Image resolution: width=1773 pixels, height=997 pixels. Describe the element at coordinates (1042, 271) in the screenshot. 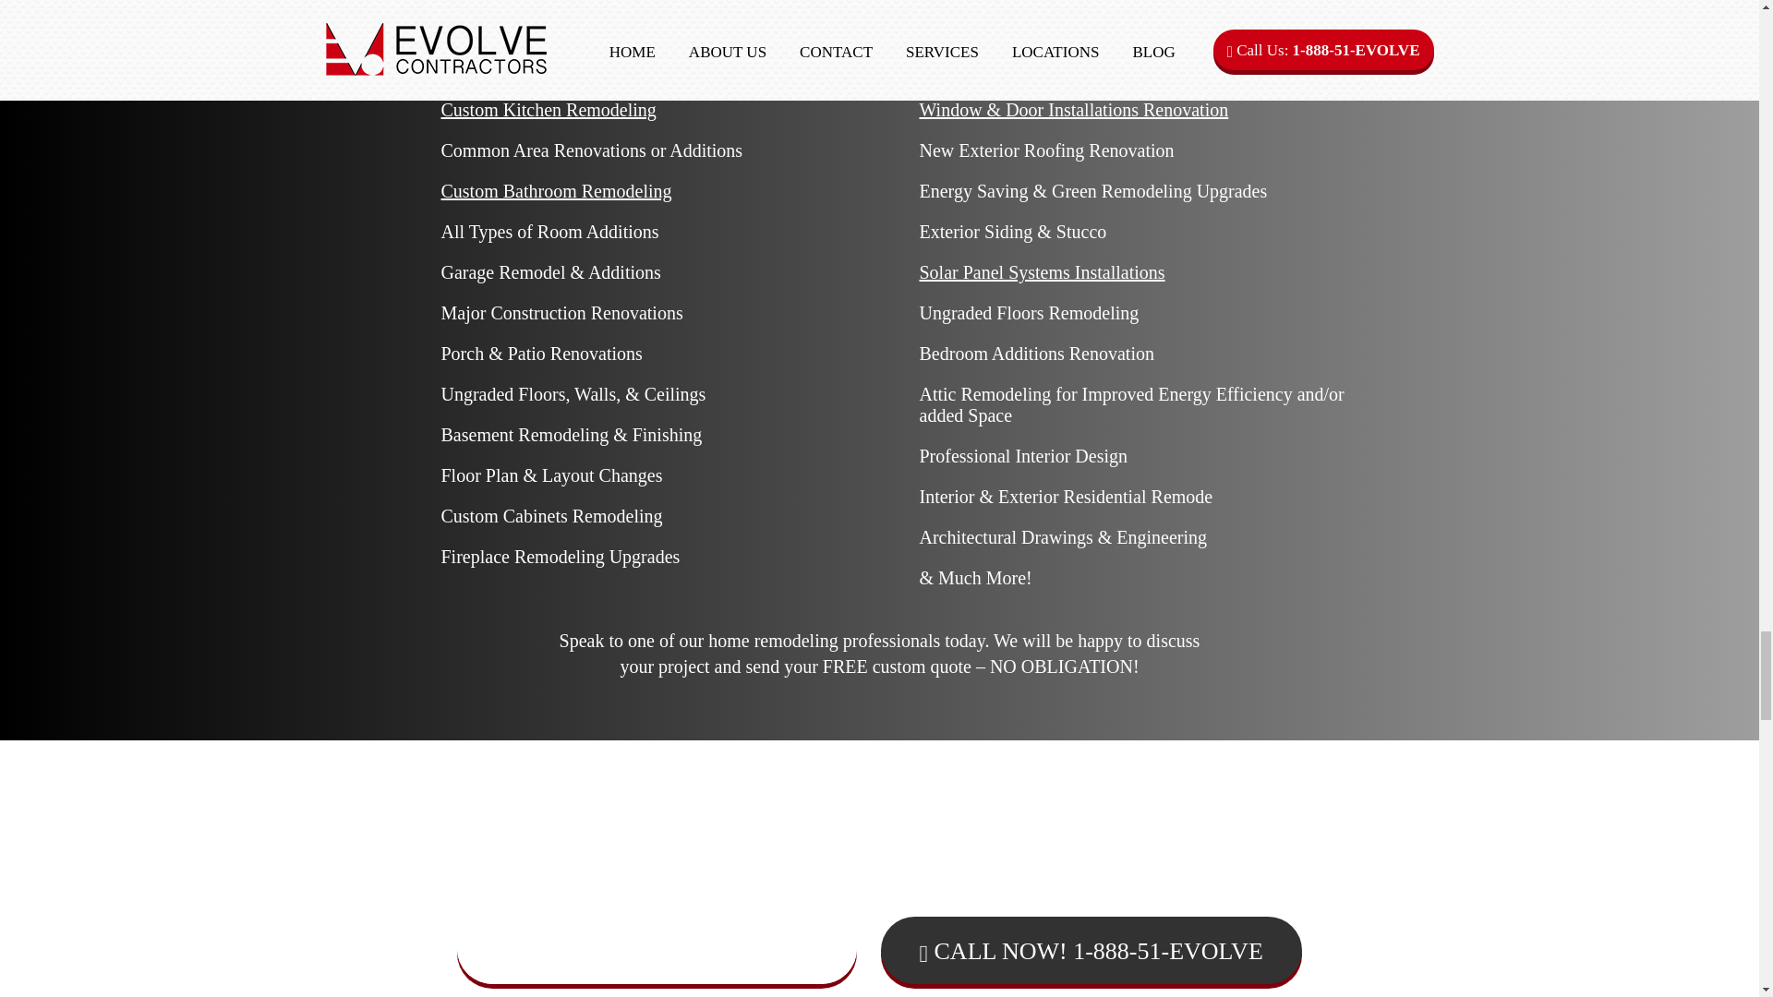

I see `Solar Panel Systems Installations` at that location.